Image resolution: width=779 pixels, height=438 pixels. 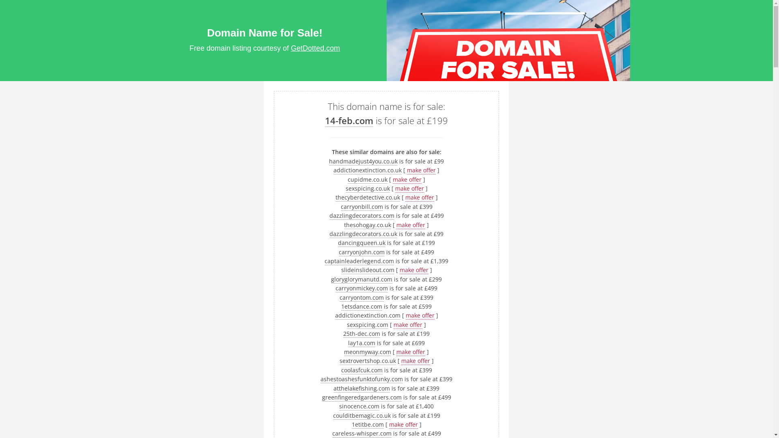 What do you see at coordinates (403, 425) in the screenshot?
I see `make offer` at bounding box center [403, 425].